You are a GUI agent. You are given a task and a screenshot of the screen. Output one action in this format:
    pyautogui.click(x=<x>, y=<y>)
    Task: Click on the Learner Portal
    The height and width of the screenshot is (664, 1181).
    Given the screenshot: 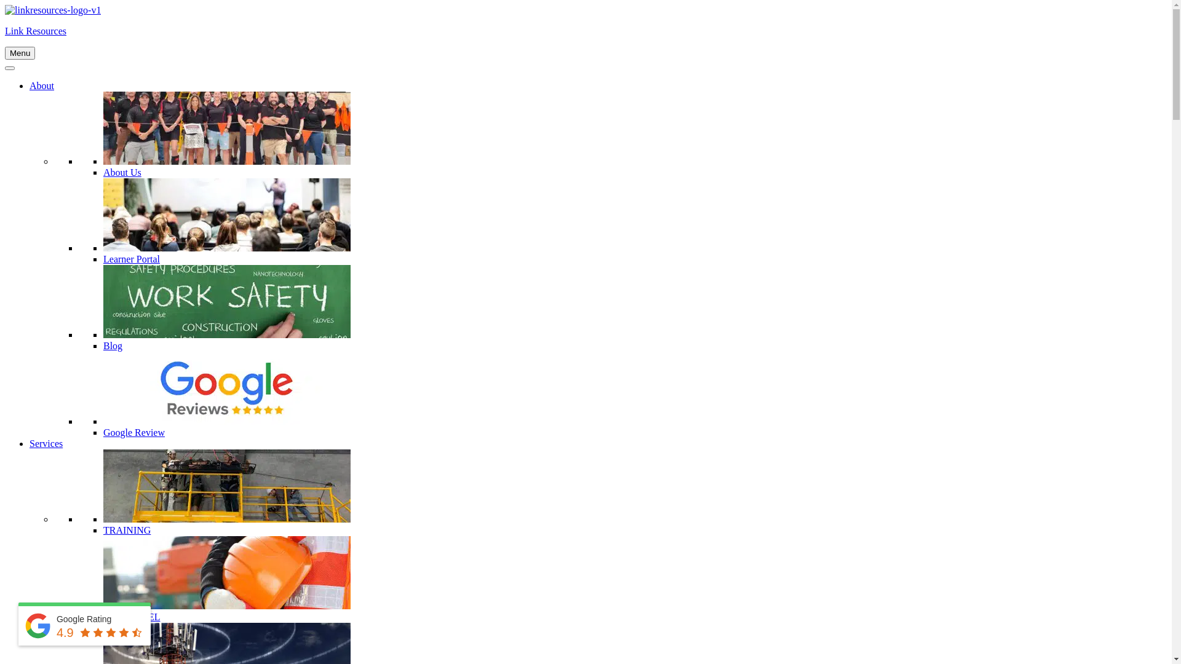 What is the action you would take?
    pyautogui.click(x=132, y=259)
    